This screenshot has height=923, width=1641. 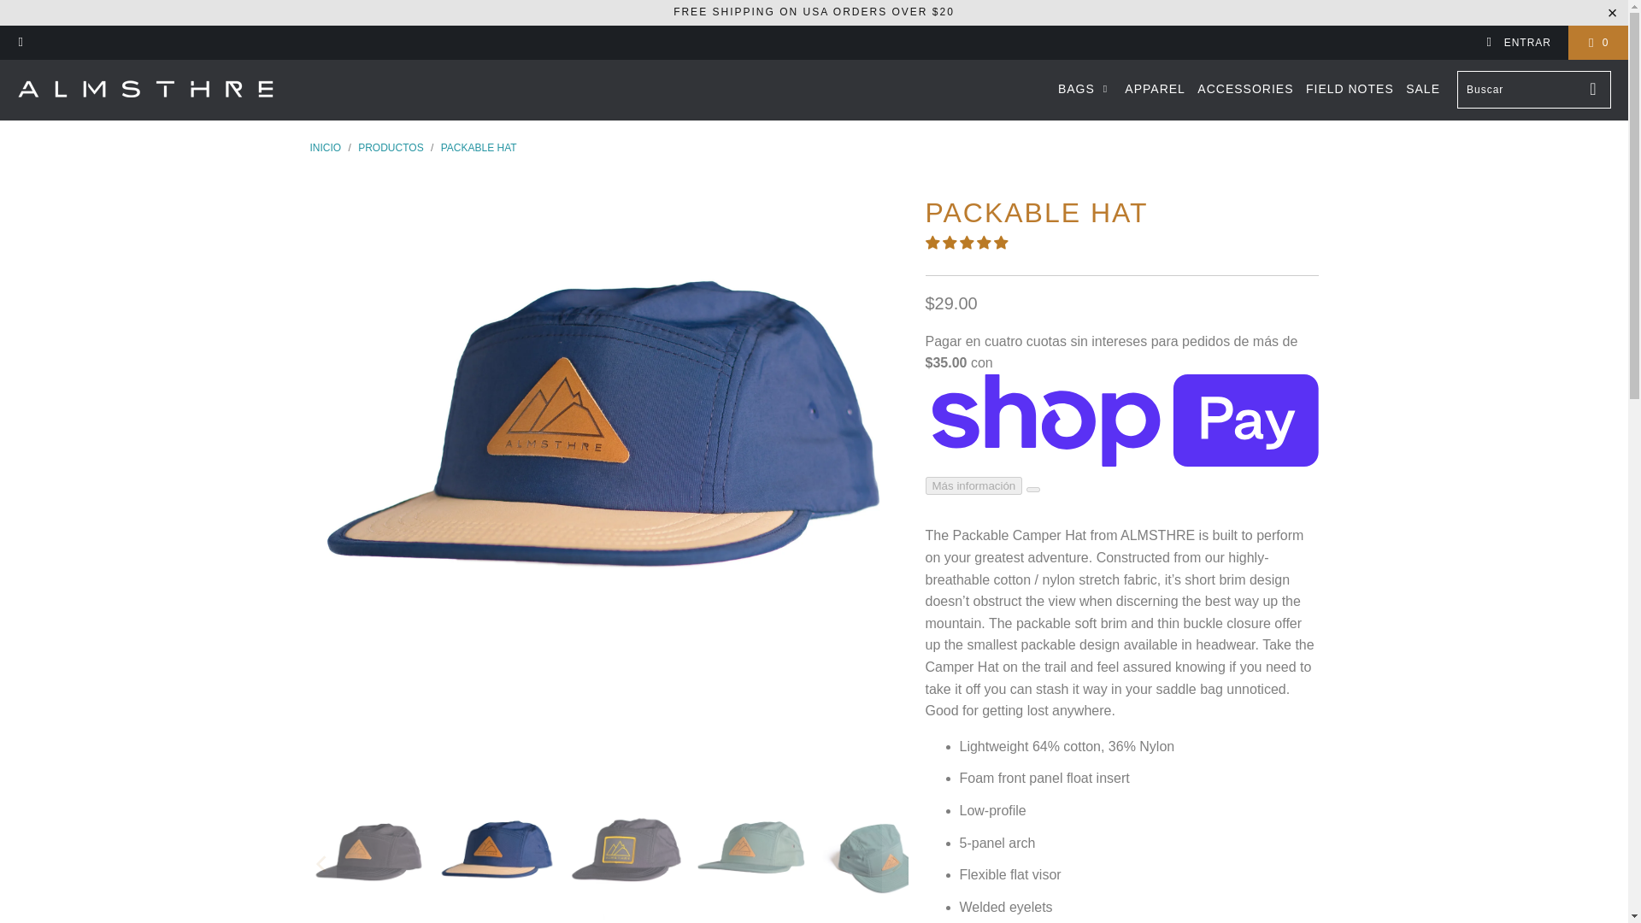 What do you see at coordinates (1518, 43) in the screenshot?
I see `Mi cuenta ` at bounding box center [1518, 43].